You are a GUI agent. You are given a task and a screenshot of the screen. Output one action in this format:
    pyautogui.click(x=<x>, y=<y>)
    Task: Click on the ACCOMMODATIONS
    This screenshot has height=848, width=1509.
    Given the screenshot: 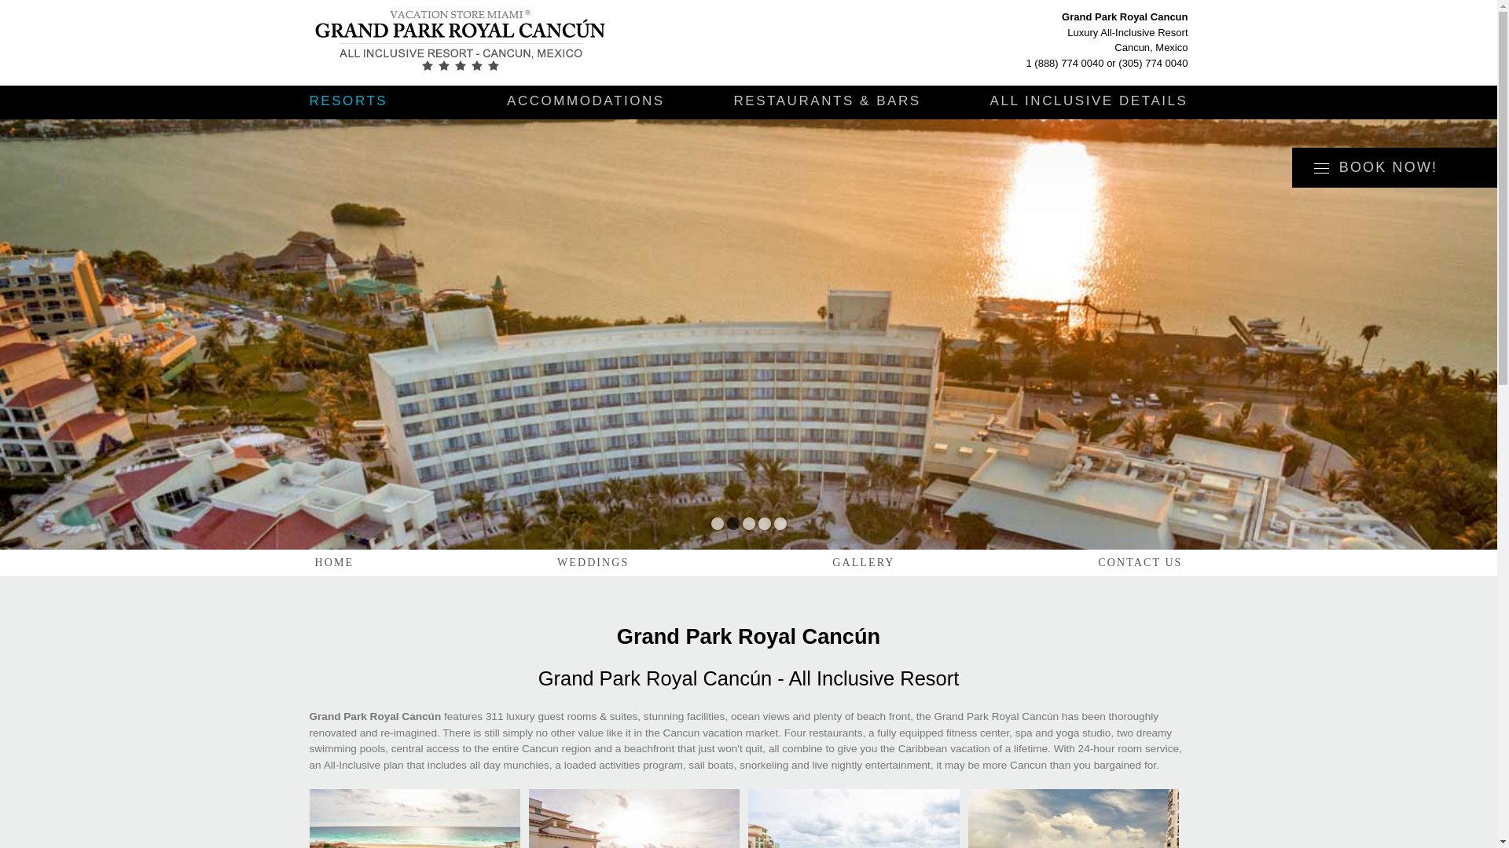 What is the action you would take?
    pyautogui.click(x=586, y=101)
    